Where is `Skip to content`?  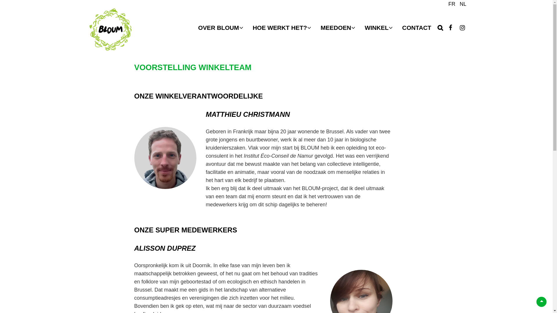 Skip to content is located at coordinates (0, 0).